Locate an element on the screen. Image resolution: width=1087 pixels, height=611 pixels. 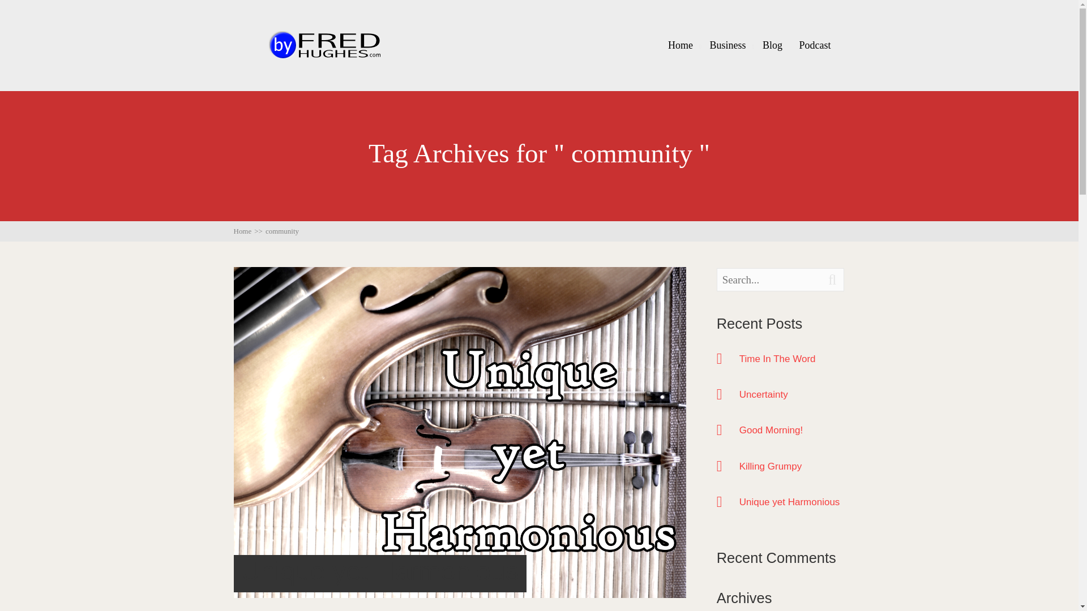
Unique yet Harmonious is located at coordinates (792, 501).